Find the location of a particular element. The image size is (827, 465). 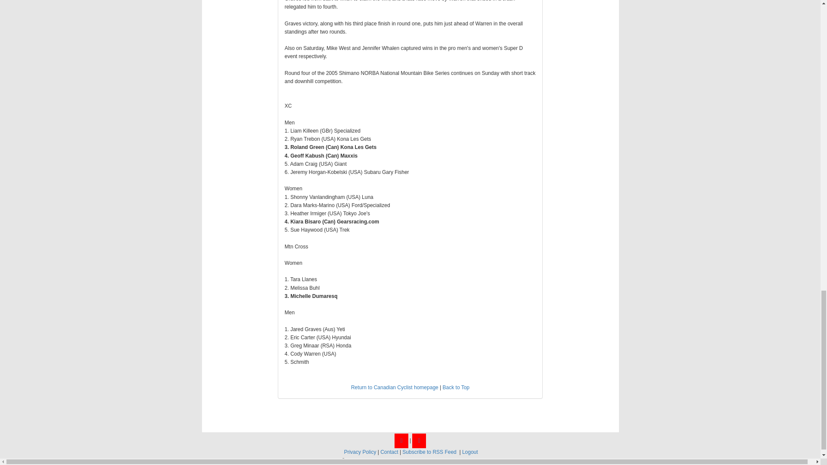

Contact is located at coordinates (389, 452).